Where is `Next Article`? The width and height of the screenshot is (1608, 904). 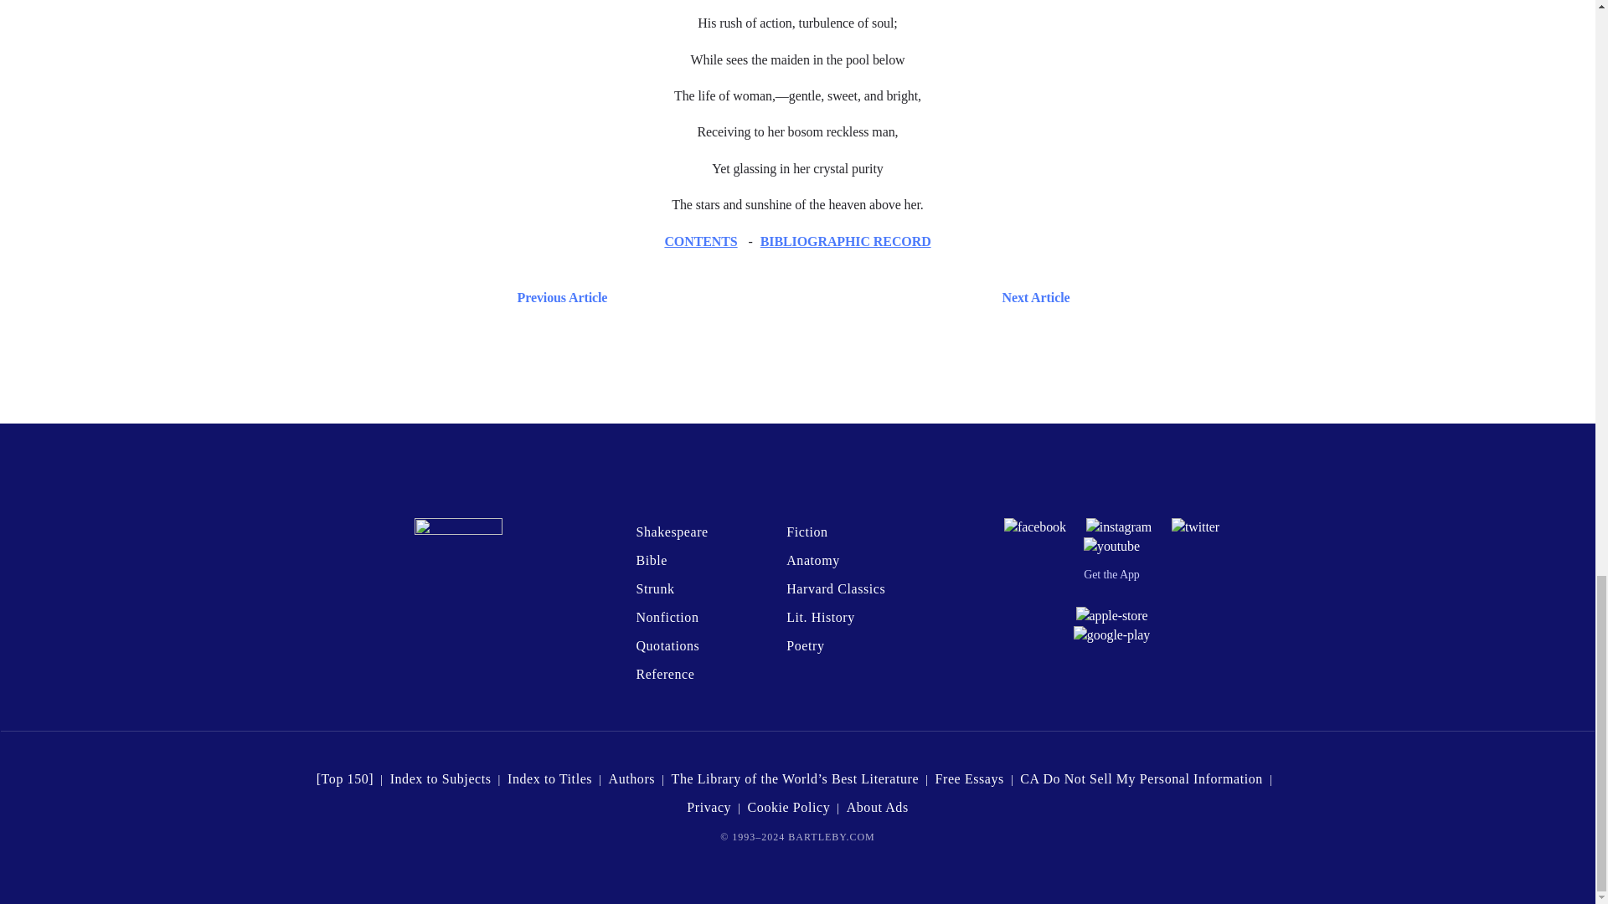
Next Article is located at coordinates (846, 298).